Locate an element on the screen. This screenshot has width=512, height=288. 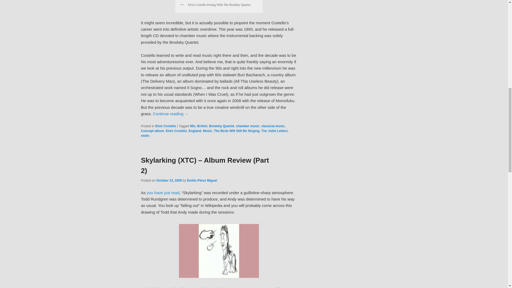
you have just read is located at coordinates (163, 193).